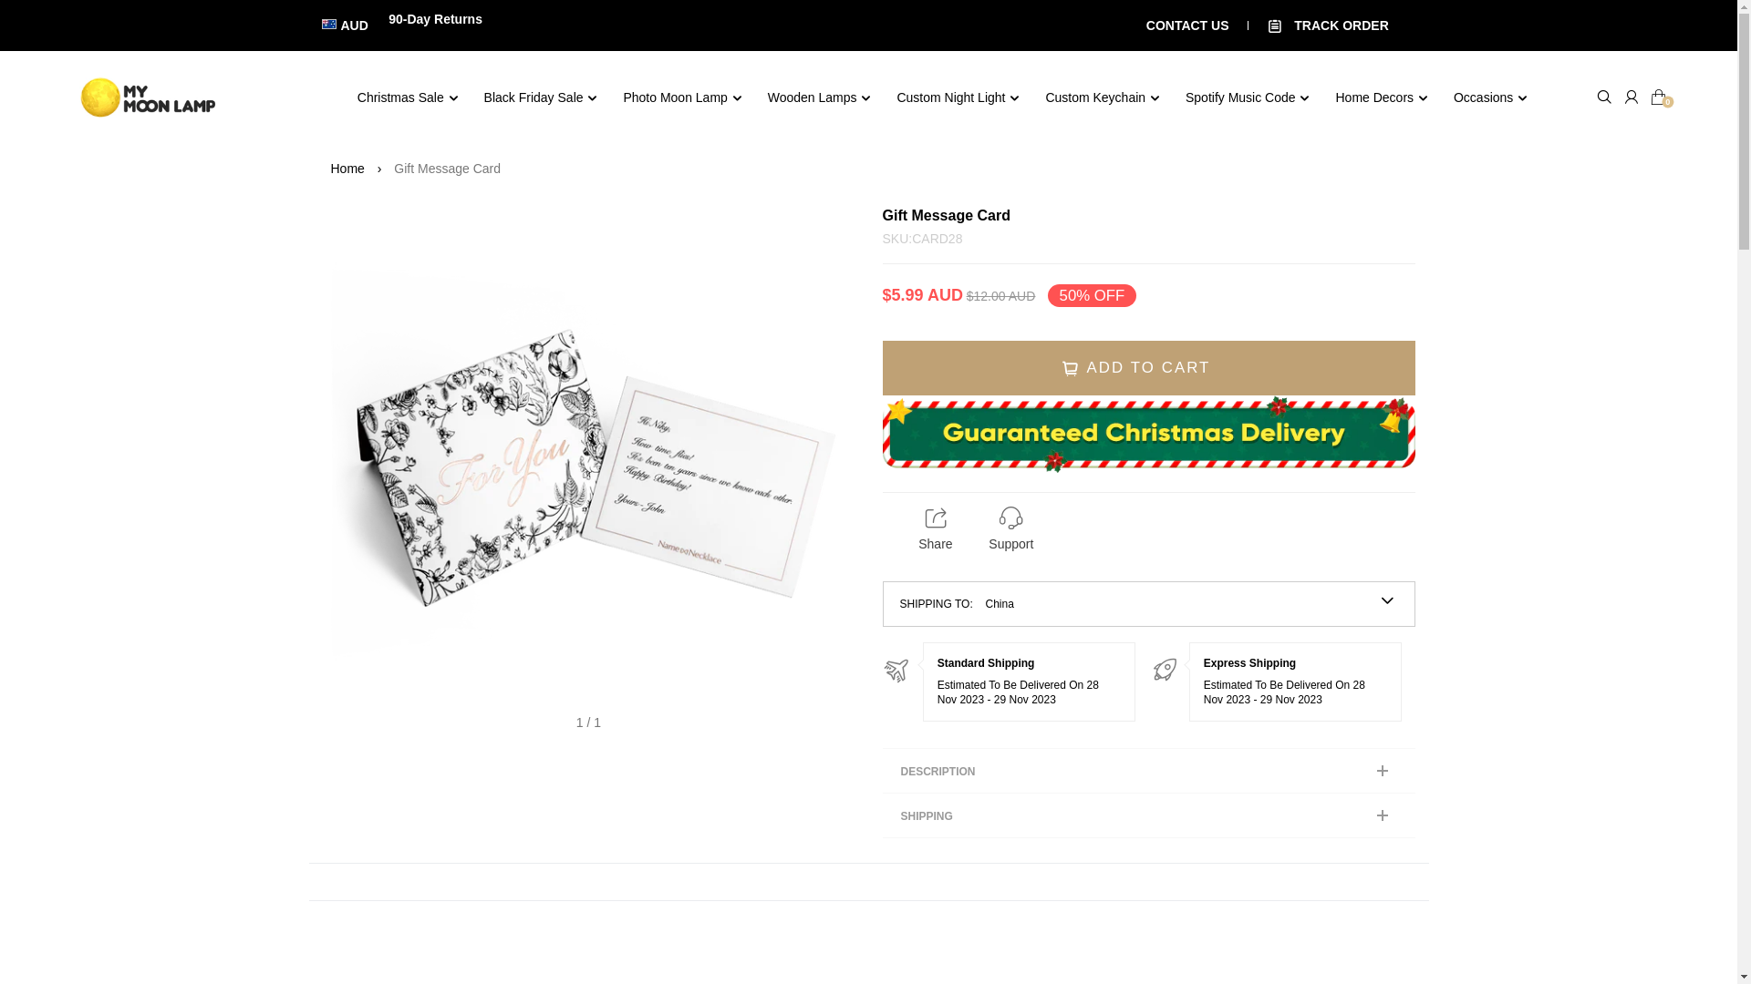 The height and width of the screenshot is (984, 1751). Describe the element at coordinates (1103, 97) in the screenshot. I see `Custom Keychain` at that location.